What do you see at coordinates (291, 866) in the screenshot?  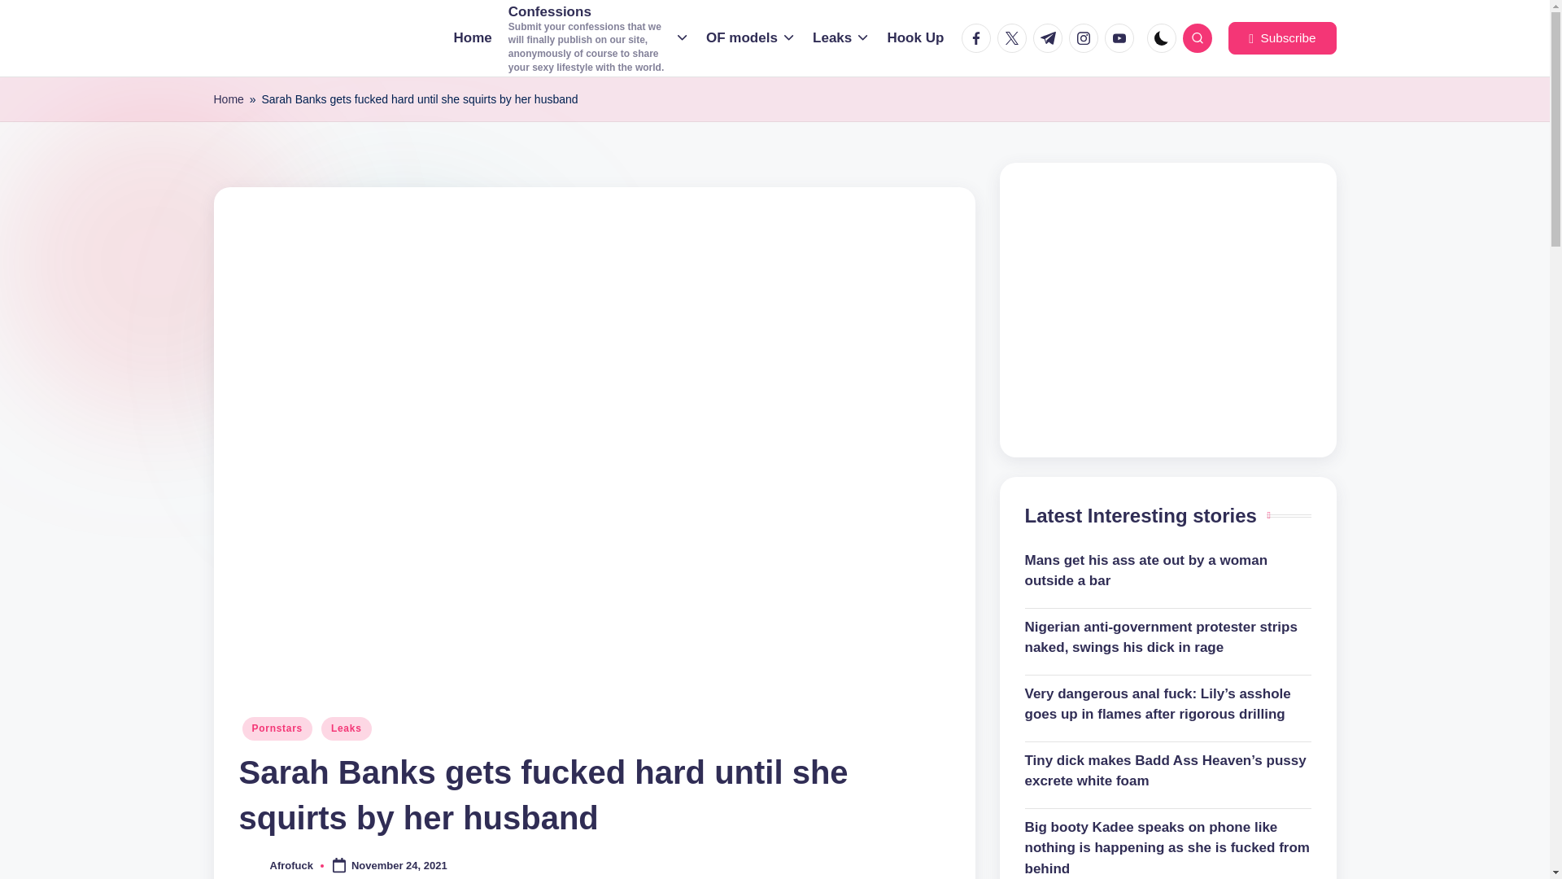 I see `Afrofuck` at bounding box center [291, 866].